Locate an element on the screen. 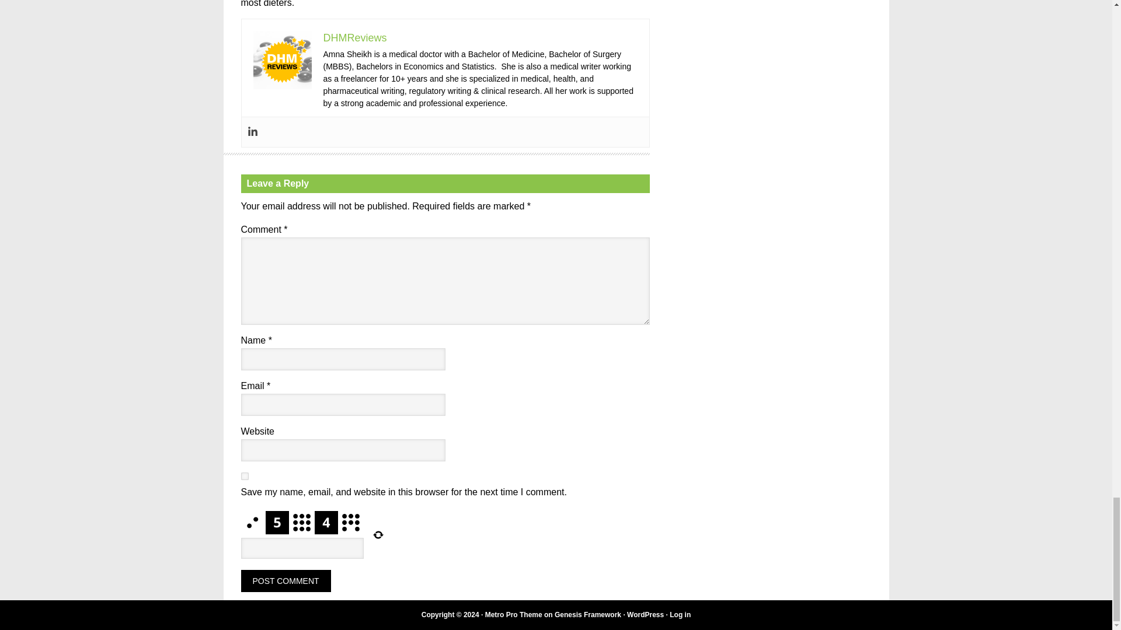 This screenshot has width=1121, height=630. Log in is located at coordinates (680, 614).